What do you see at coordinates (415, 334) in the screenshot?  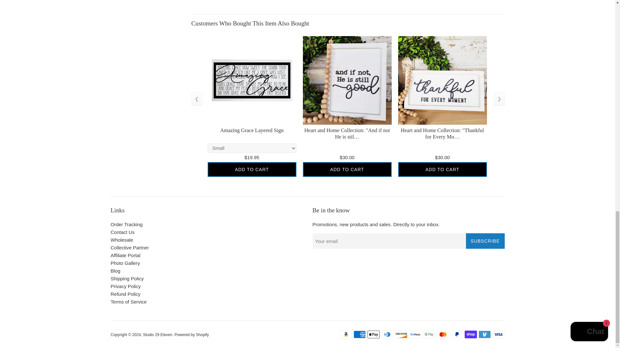 I see `Meta Pay` at bounding box center [415, 334].